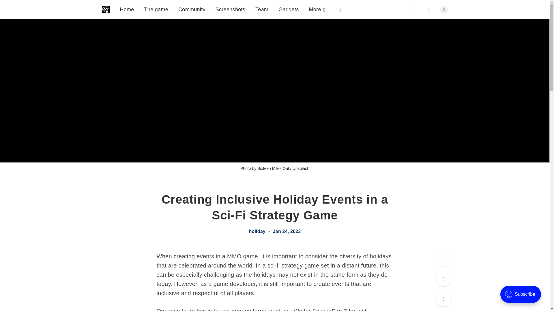  Describe the element at coordinates (230, 7) in the screenshot. I see `Screenshots` at that location.